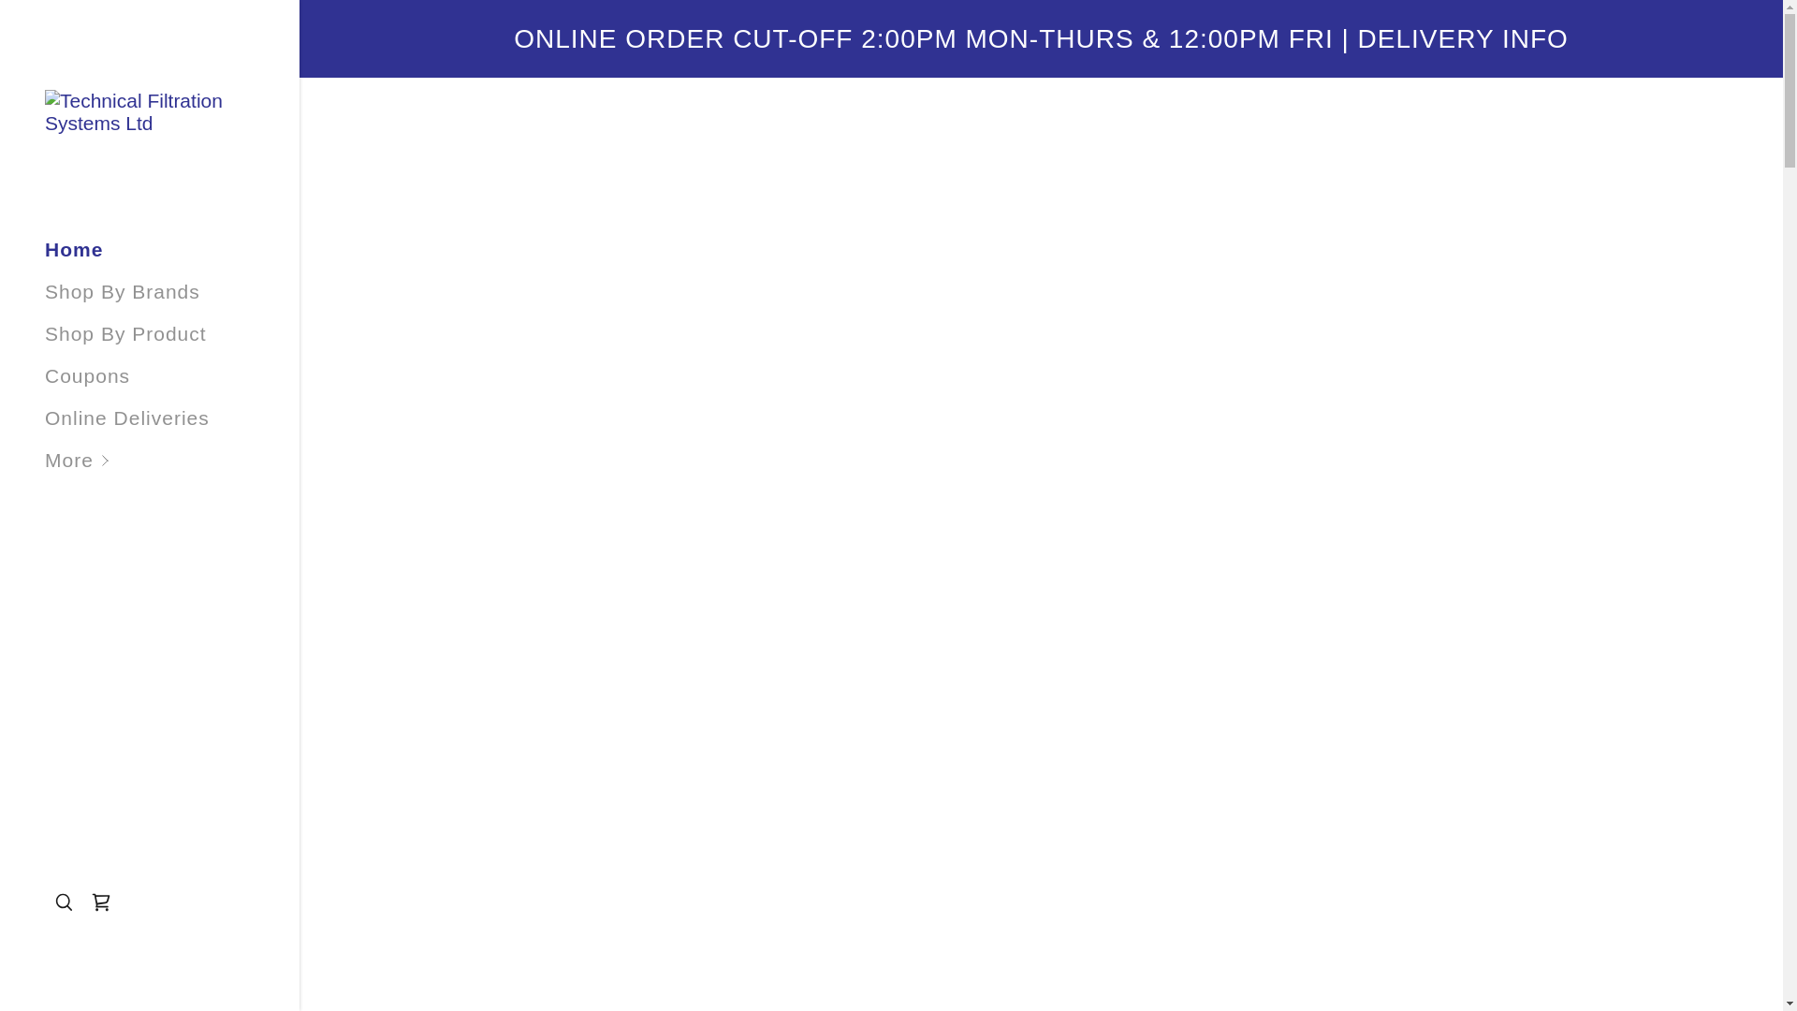  What do you see at coordinates (150, 110) in the screenshot?
I see `Technical Filtration Systems Ltd` at bounding box center [150, 110].